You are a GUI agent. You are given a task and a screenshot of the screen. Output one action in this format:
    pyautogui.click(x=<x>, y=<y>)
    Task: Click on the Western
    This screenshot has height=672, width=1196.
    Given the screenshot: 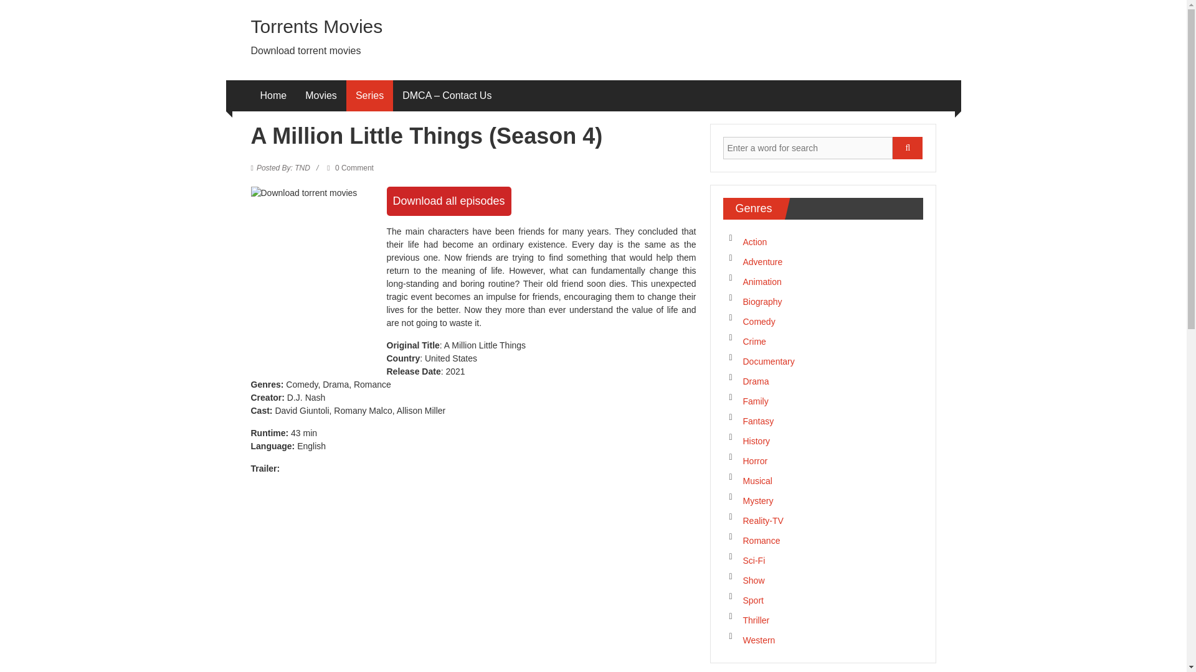 What is the action you would take?
    pyautogui.click(x=759, y=640)
    